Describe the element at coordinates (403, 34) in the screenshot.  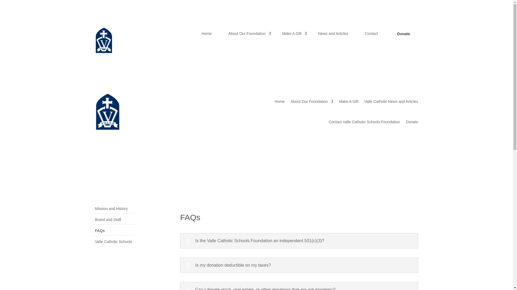
I see `Donate` at that location.